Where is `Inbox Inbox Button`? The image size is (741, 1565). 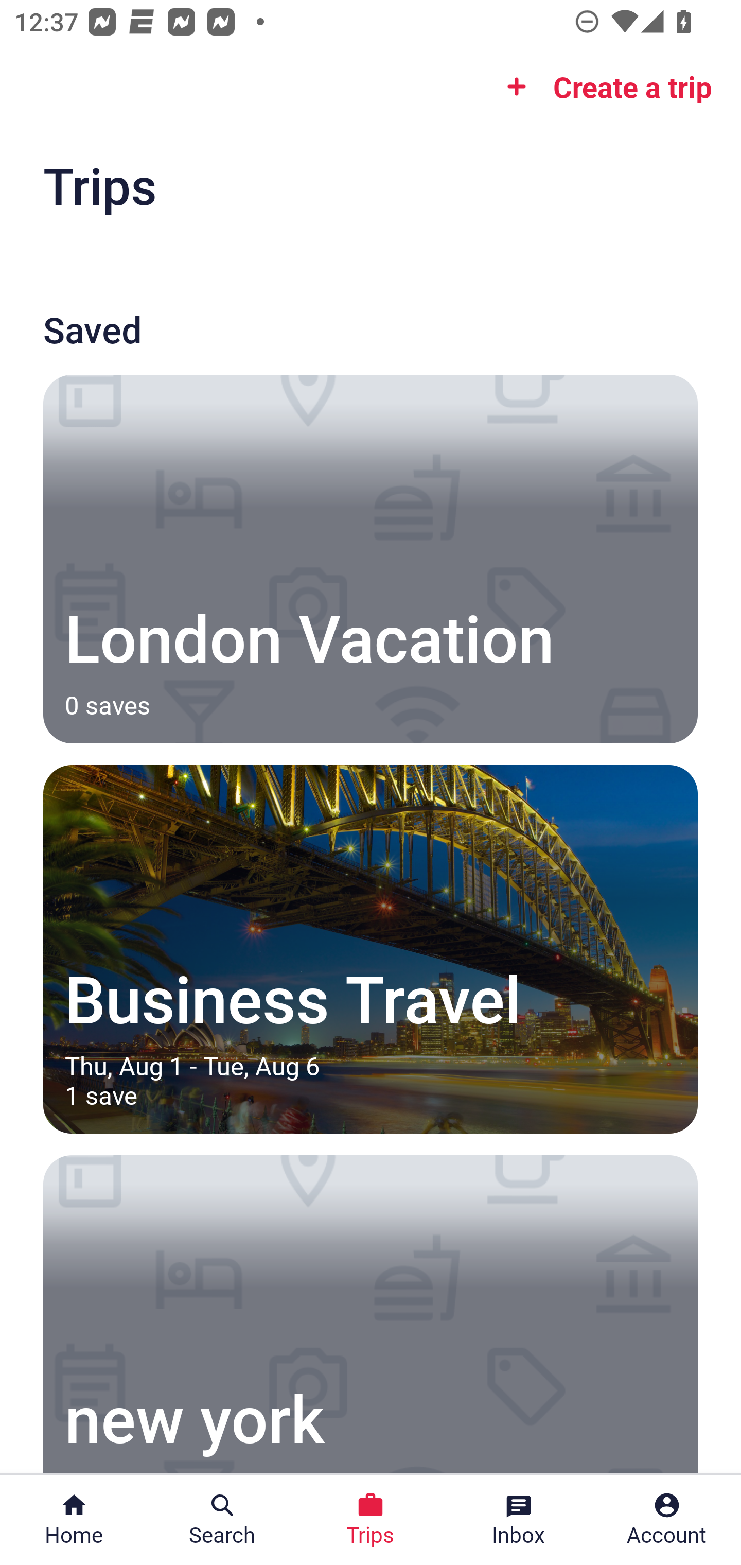
Inbox Inbox Button is located at coordinates (519, 1520).